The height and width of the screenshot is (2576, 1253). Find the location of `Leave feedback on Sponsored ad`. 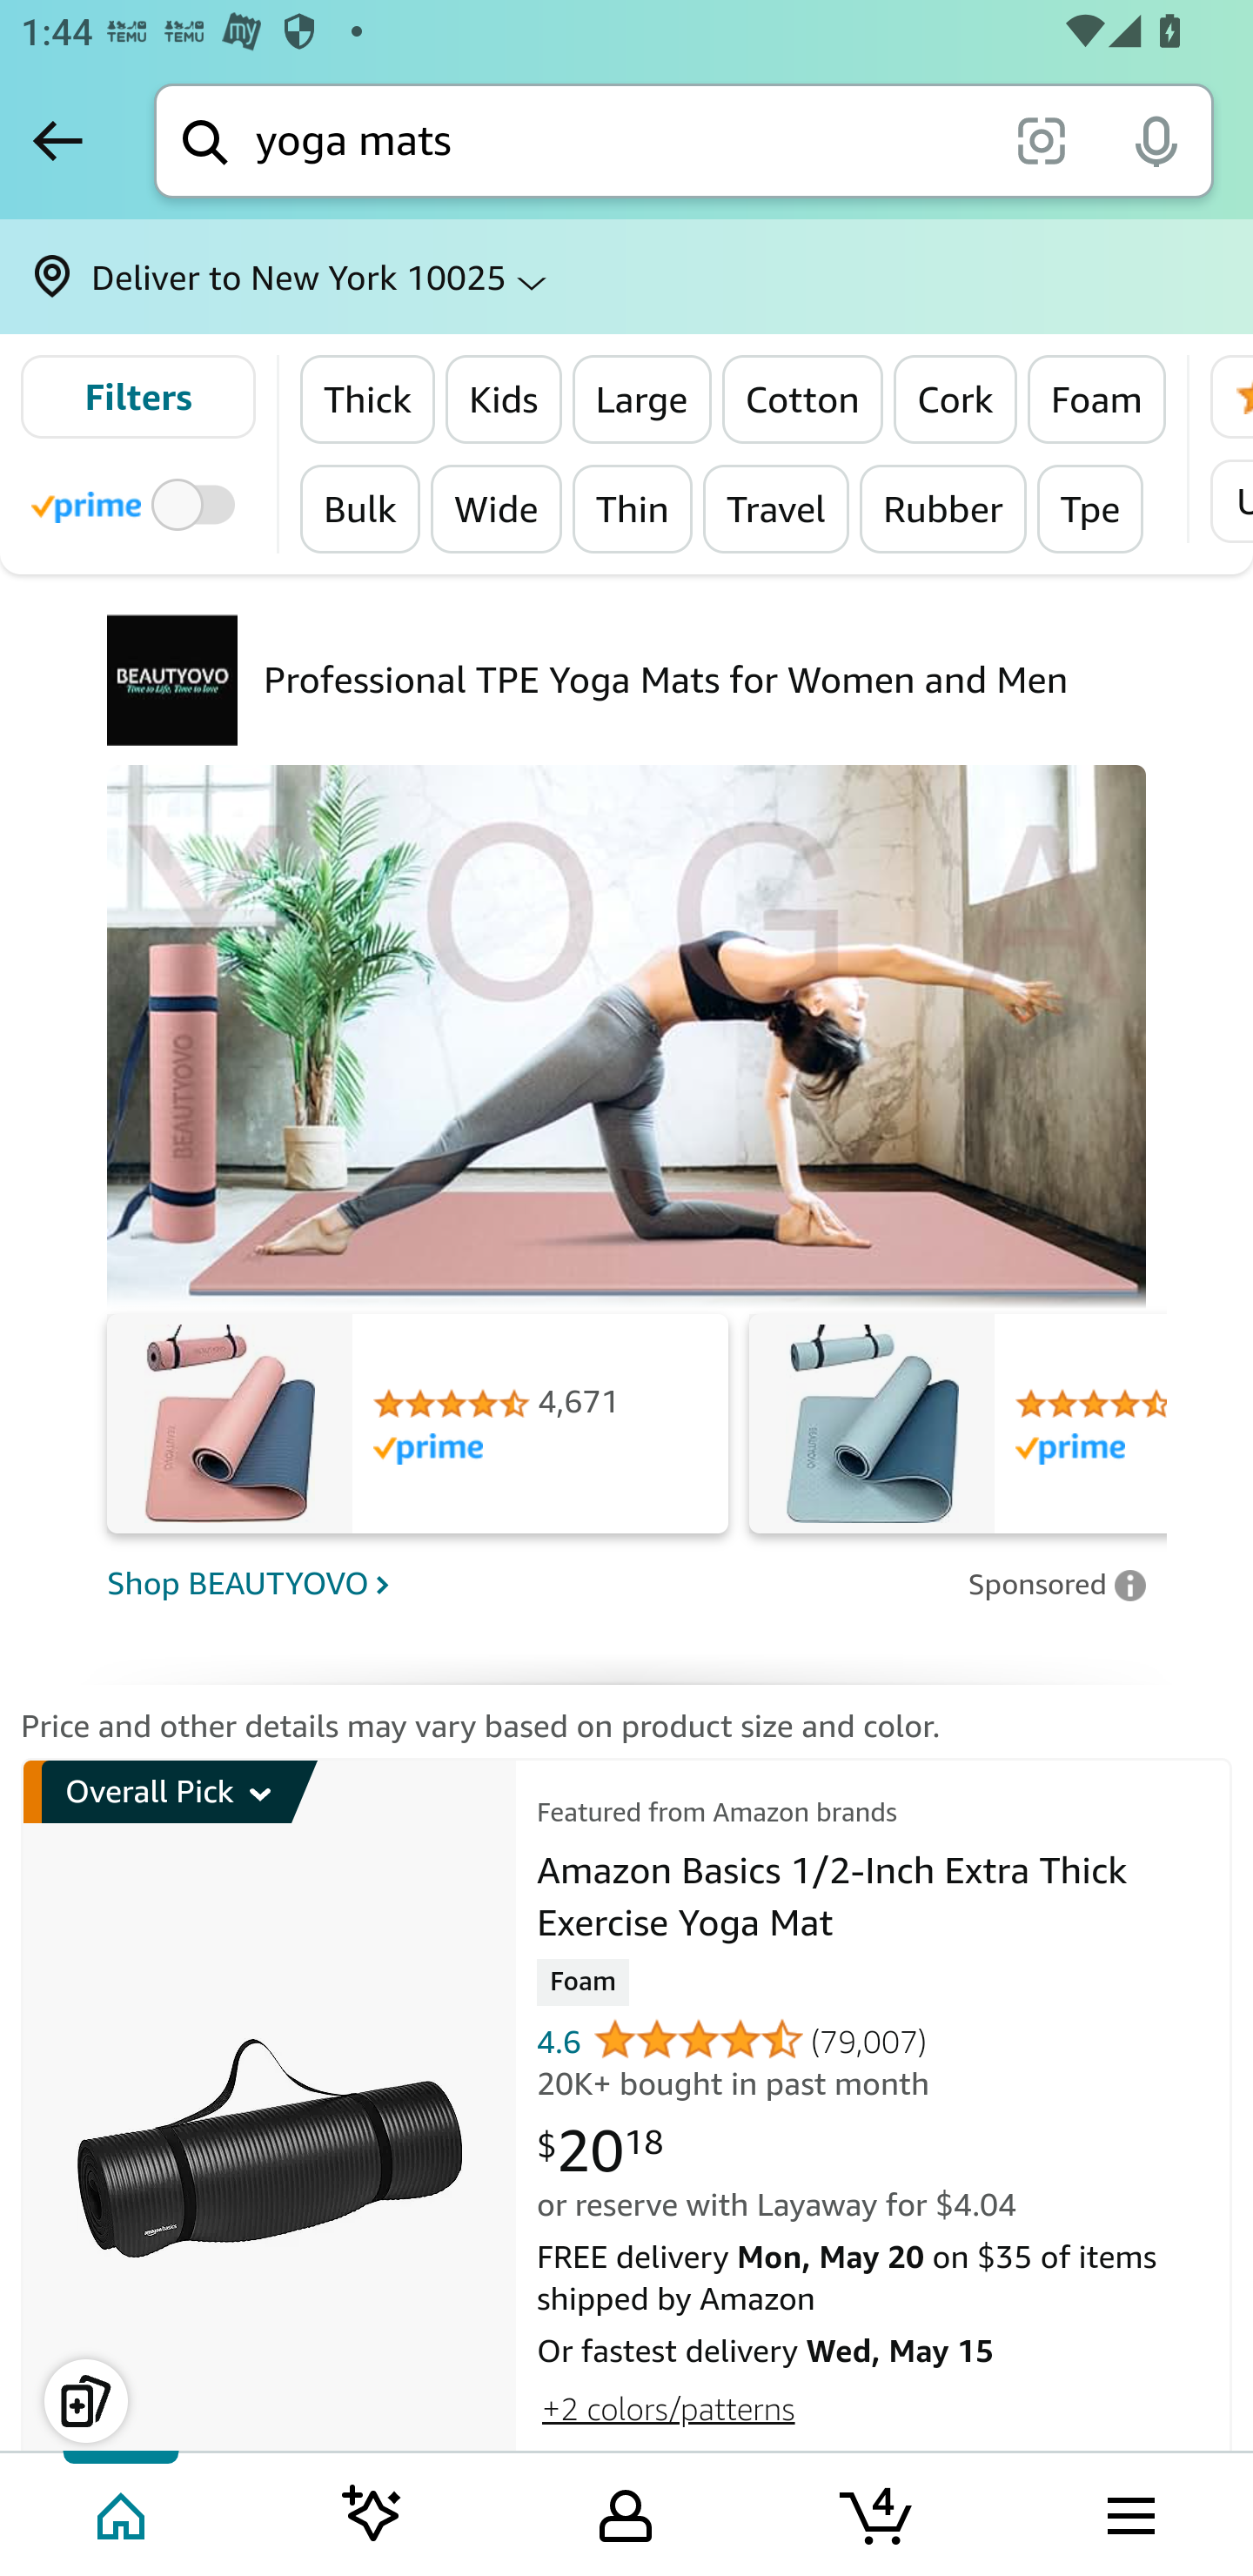

Leave feedback on Sponsored ad is located at coordinates (1056, 1584).